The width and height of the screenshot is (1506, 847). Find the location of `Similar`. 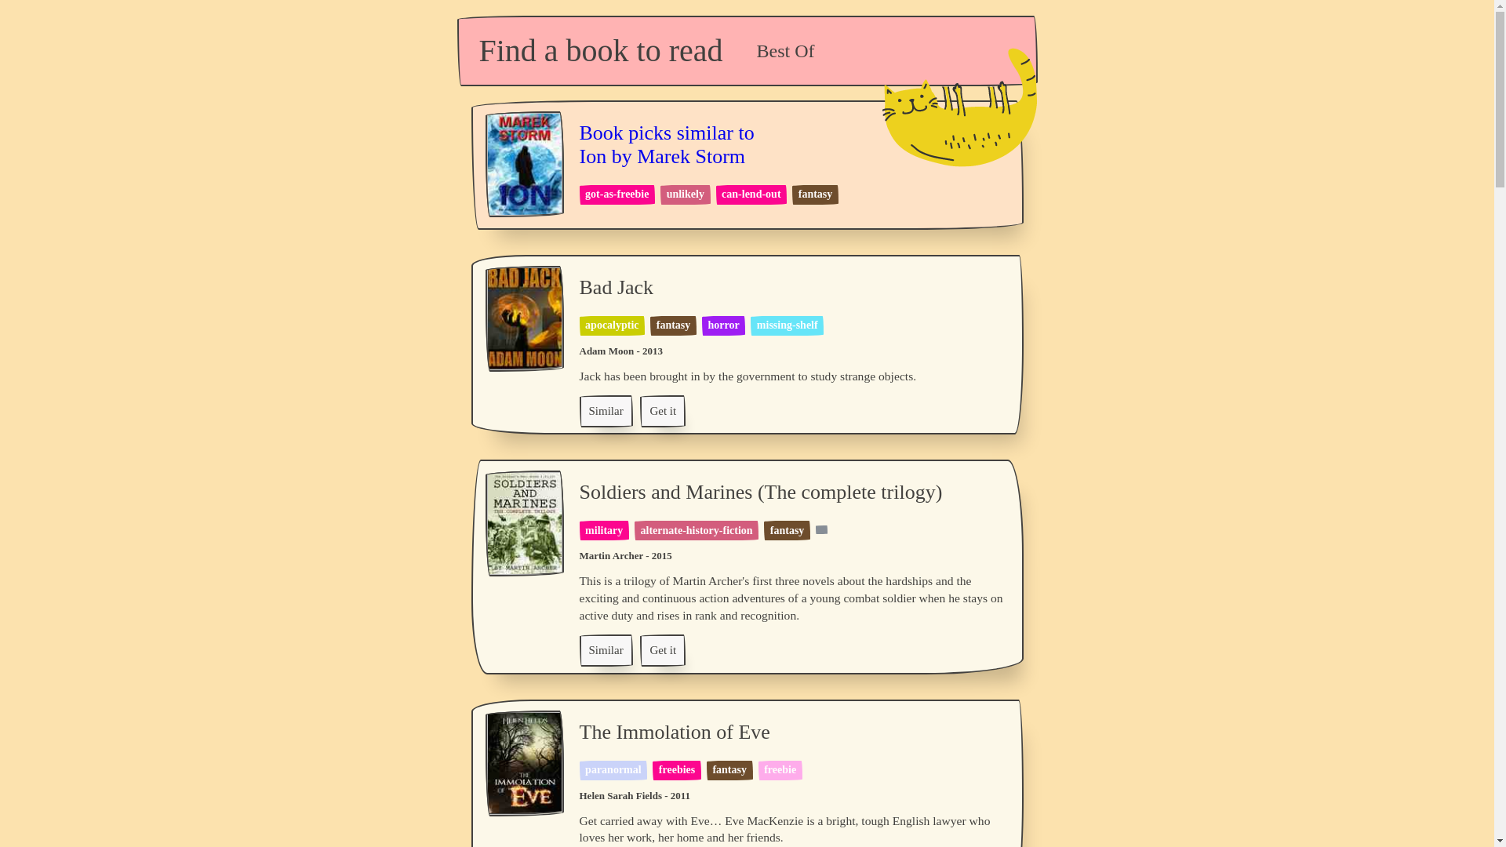

Similar is located at coordinates (606, 411).